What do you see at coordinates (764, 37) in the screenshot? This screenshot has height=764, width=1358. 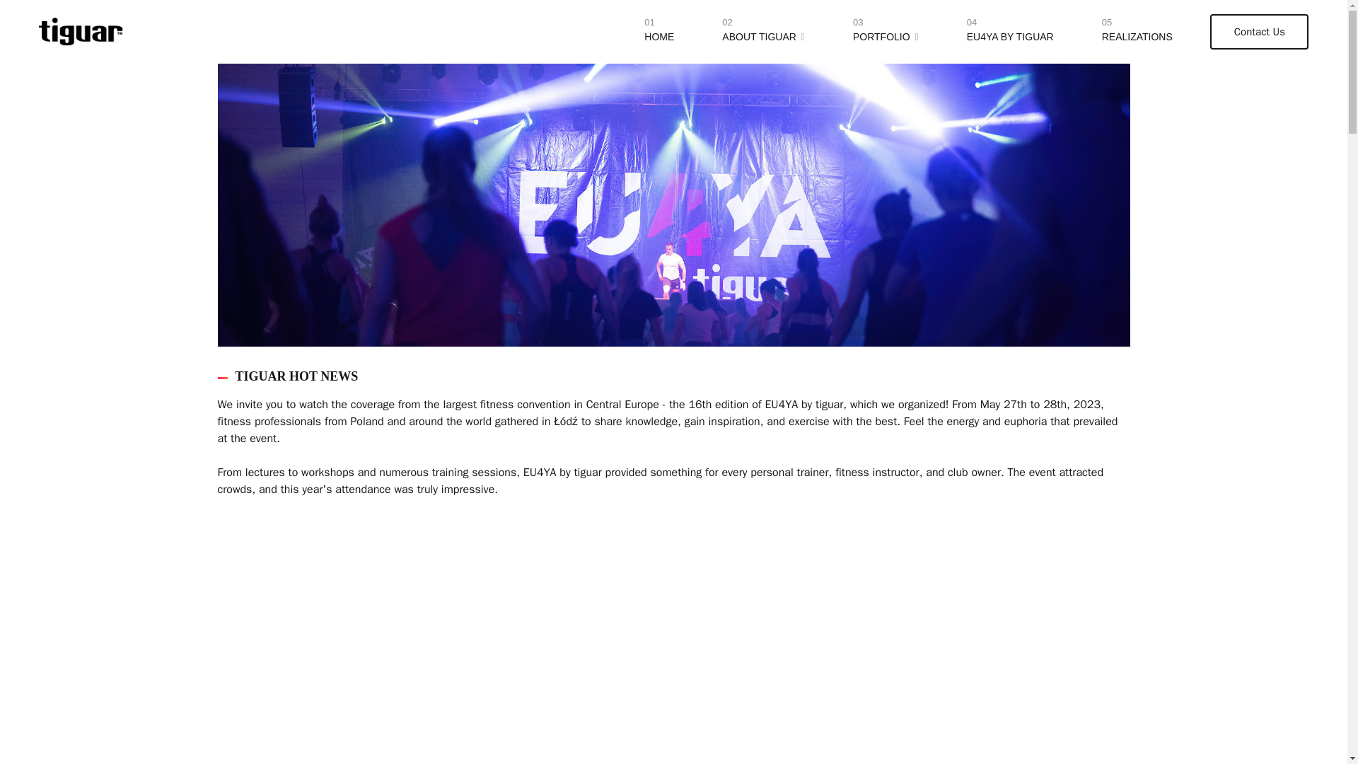 I see `Contact Us` at bounding box center [764, 37].